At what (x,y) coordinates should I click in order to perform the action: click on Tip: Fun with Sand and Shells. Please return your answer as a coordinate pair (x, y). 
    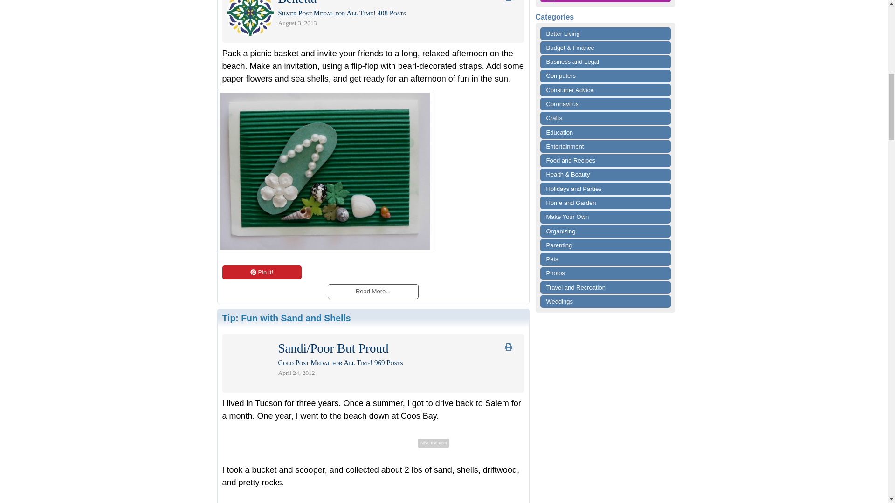
    Looking at the image, I should click on (286, 318).